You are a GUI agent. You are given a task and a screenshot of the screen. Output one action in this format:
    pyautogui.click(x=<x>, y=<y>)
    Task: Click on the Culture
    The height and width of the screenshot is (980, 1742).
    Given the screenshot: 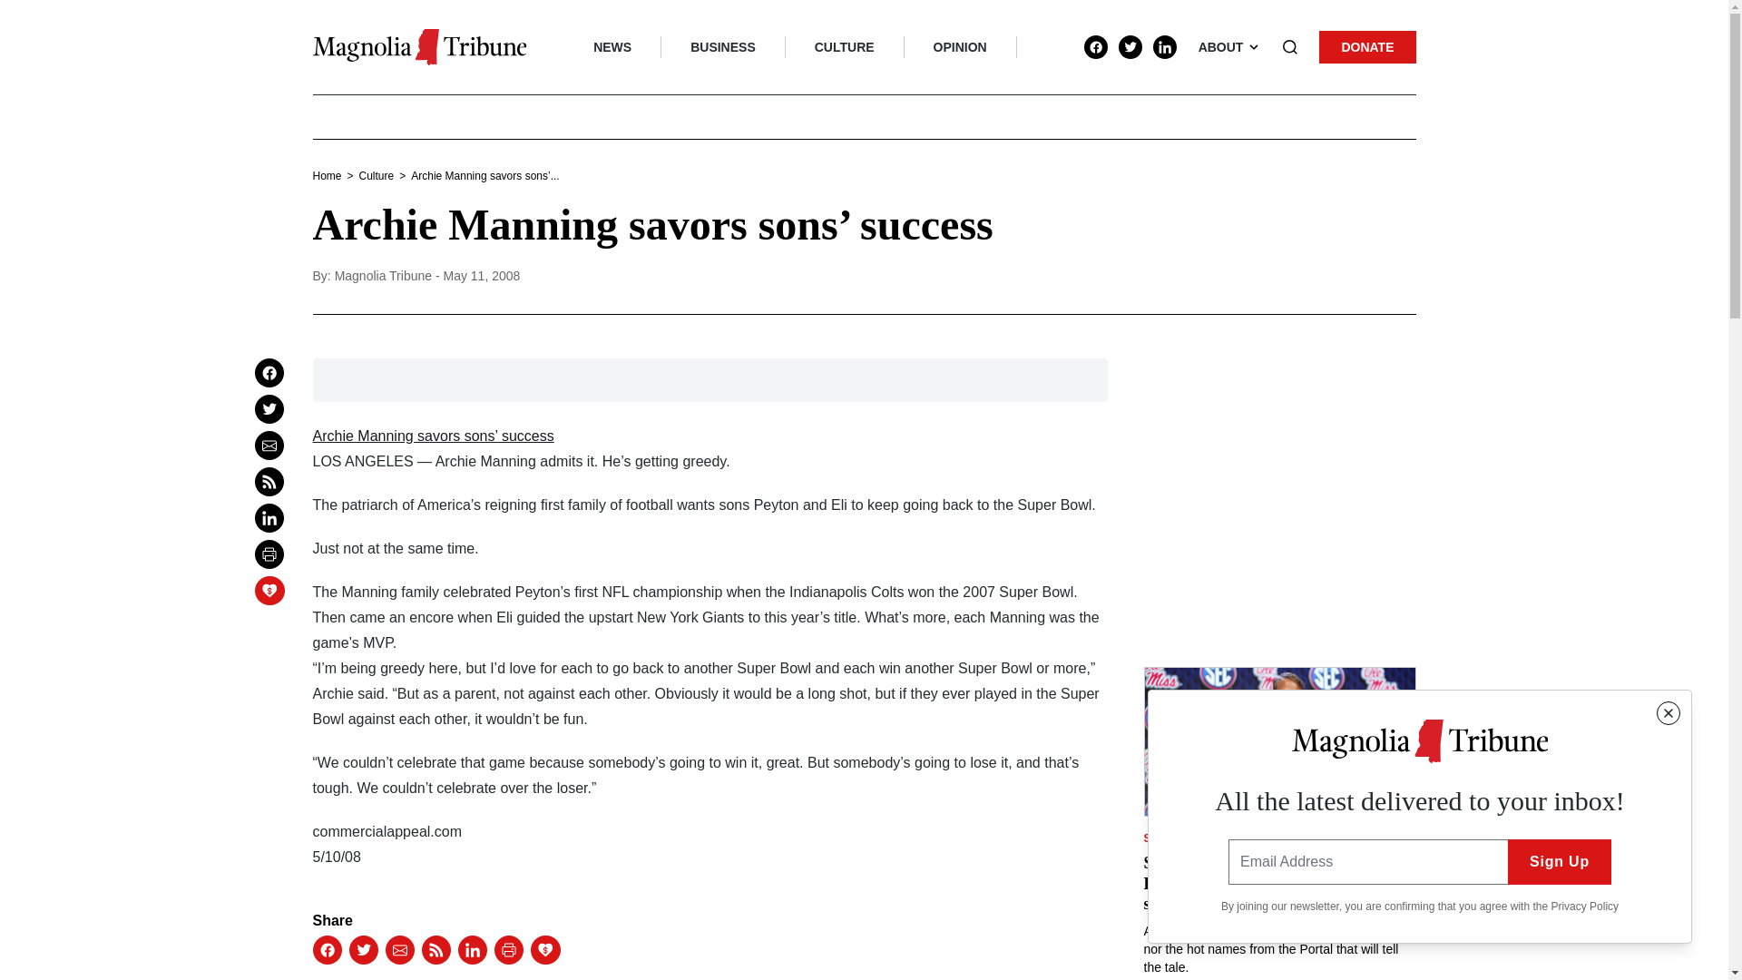 What is the action you would take?
    pyautogui.click(x=377, y=175)
    